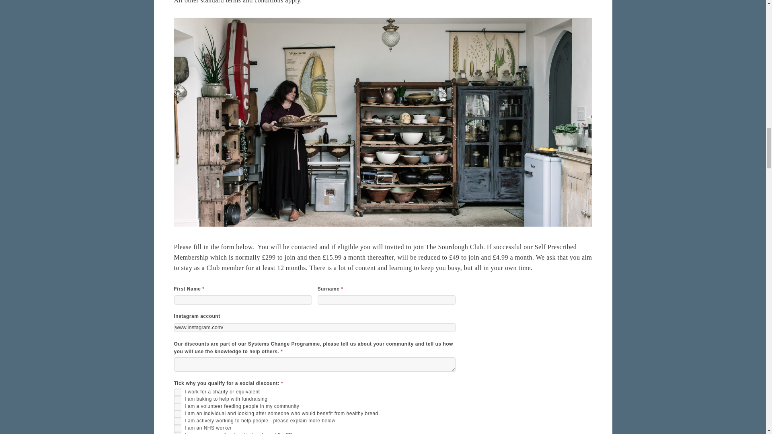 This screenshot has height=434, width=772. What do you see at coordinates (177, 392) in the screenshot?
I see `I work for a charity or equivalent` at bounding box center [177, 392].